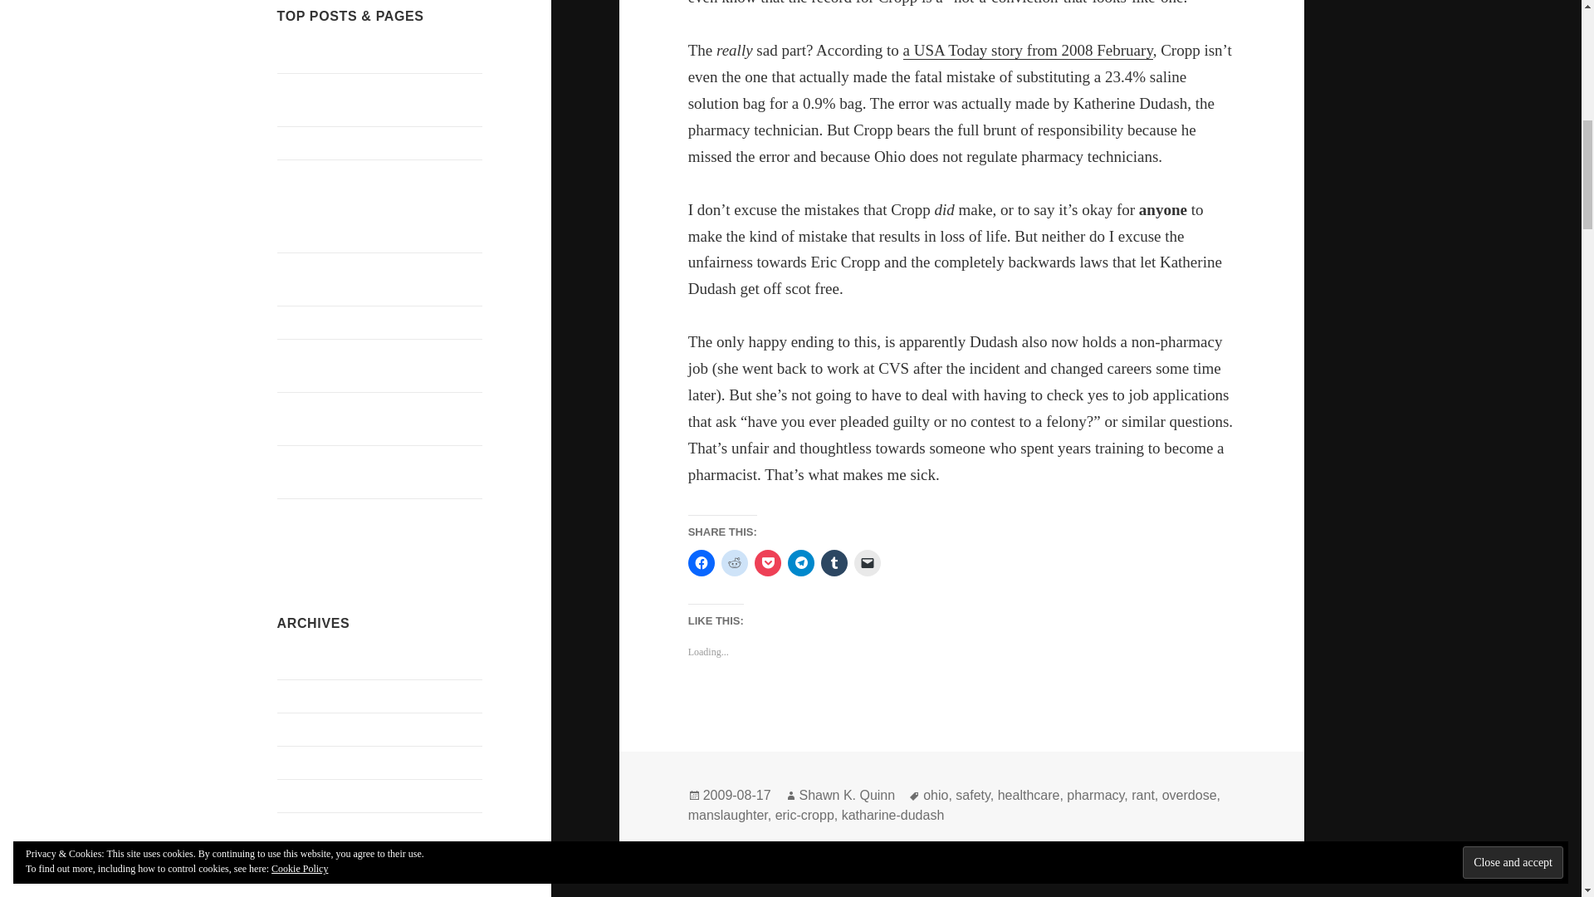 The image size is (1594, 897). What do you see at coordinates (365, 100) in the screenshot?
I see `Regarding the attack on a former president and candidate` at bounding box center [365, 100].